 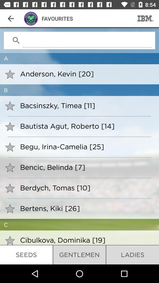 What do you see at coordinates (85, 187) in the screenshot?
I see `swipe until berdych, tomas [10] icon` at bounding box center [85, 187].